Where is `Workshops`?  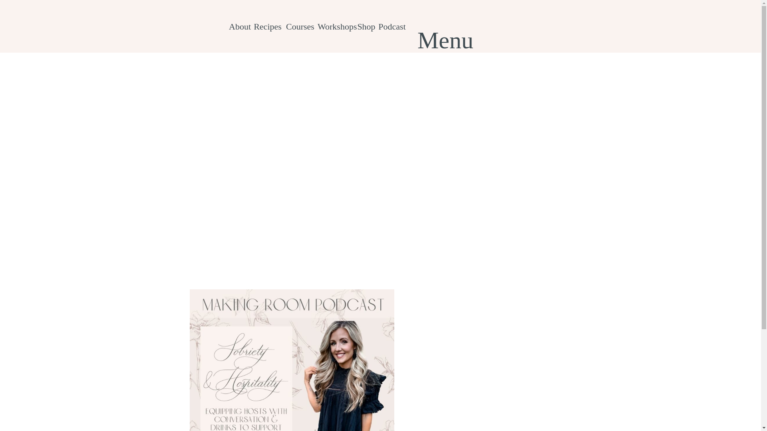
Workshops is located at coordinates (336, 29).